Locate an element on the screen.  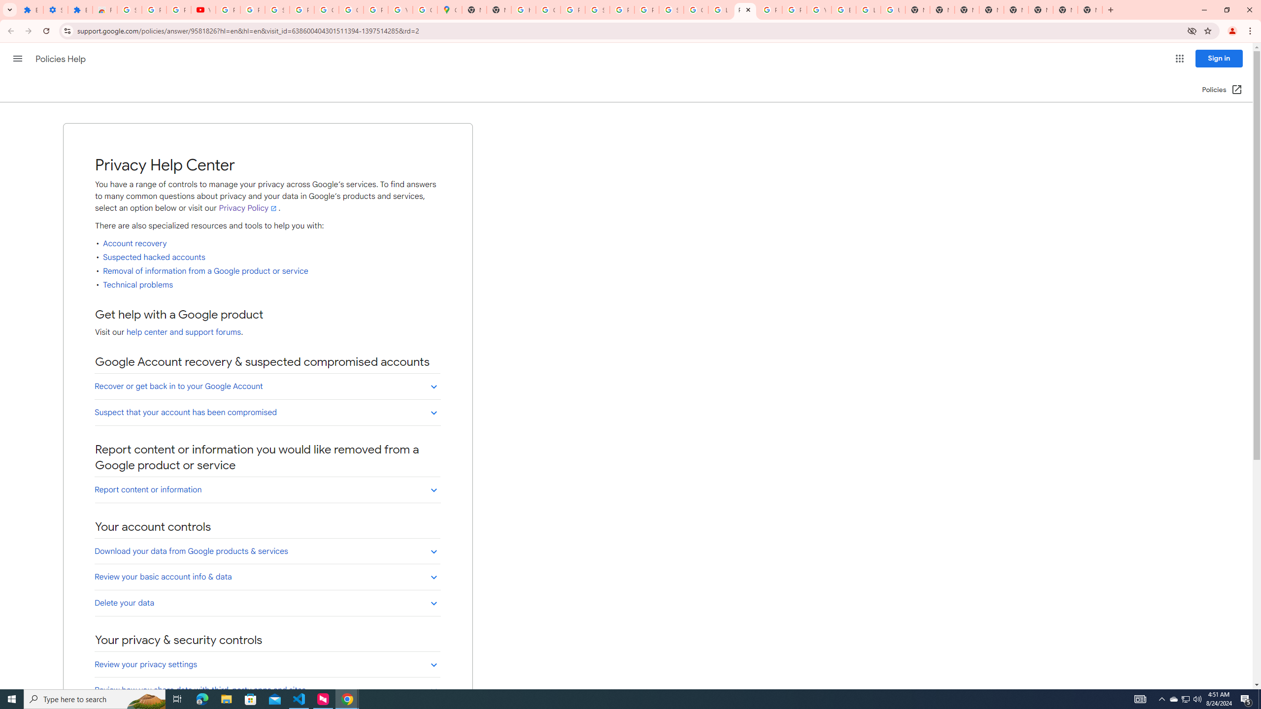
Privacy Help Center - Policies Help is located at coordinates (745, 10).